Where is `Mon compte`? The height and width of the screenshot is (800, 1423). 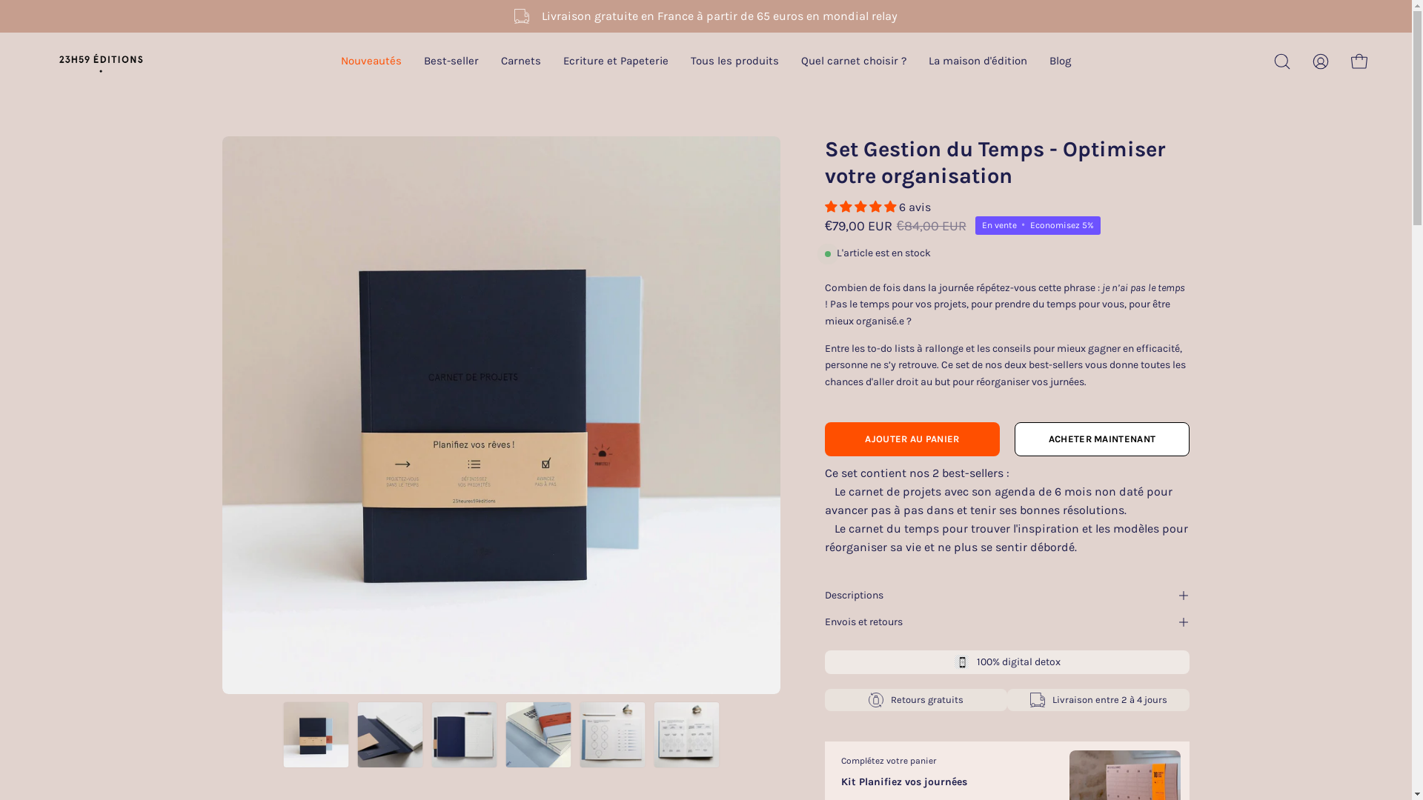
Mon compte is located at coordinates (1321, 61).